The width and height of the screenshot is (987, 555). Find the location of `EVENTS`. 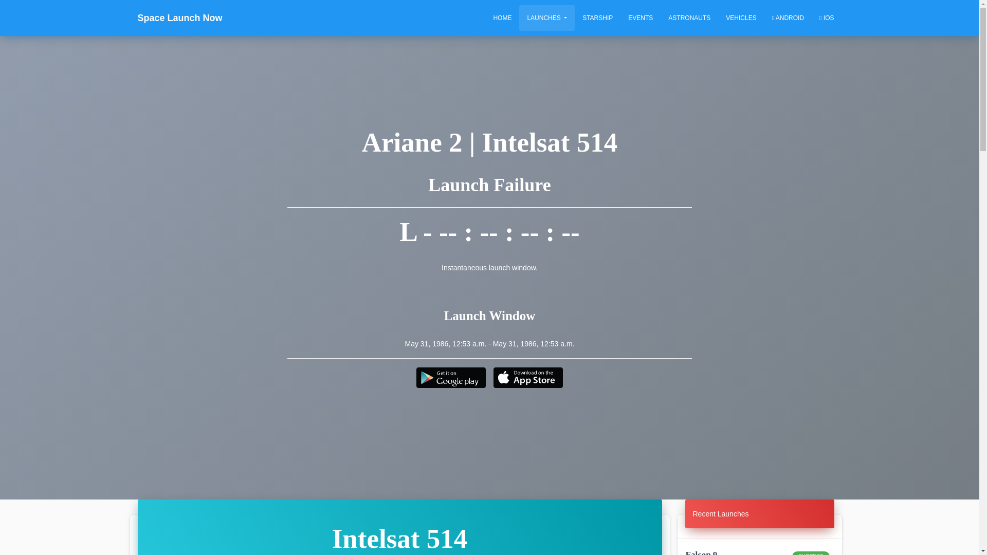

EVENTS is located at coordinates (641, 17).